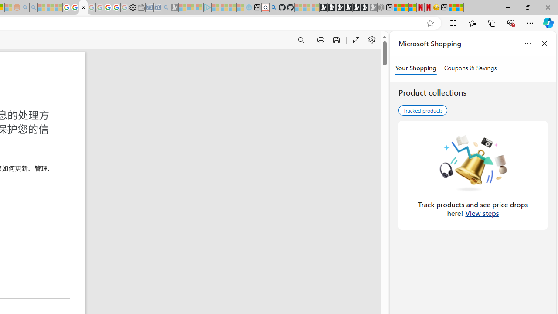 This screenshot has height=314, width=558. I want to click on Save (Ctrl+S), so click(336, 40).